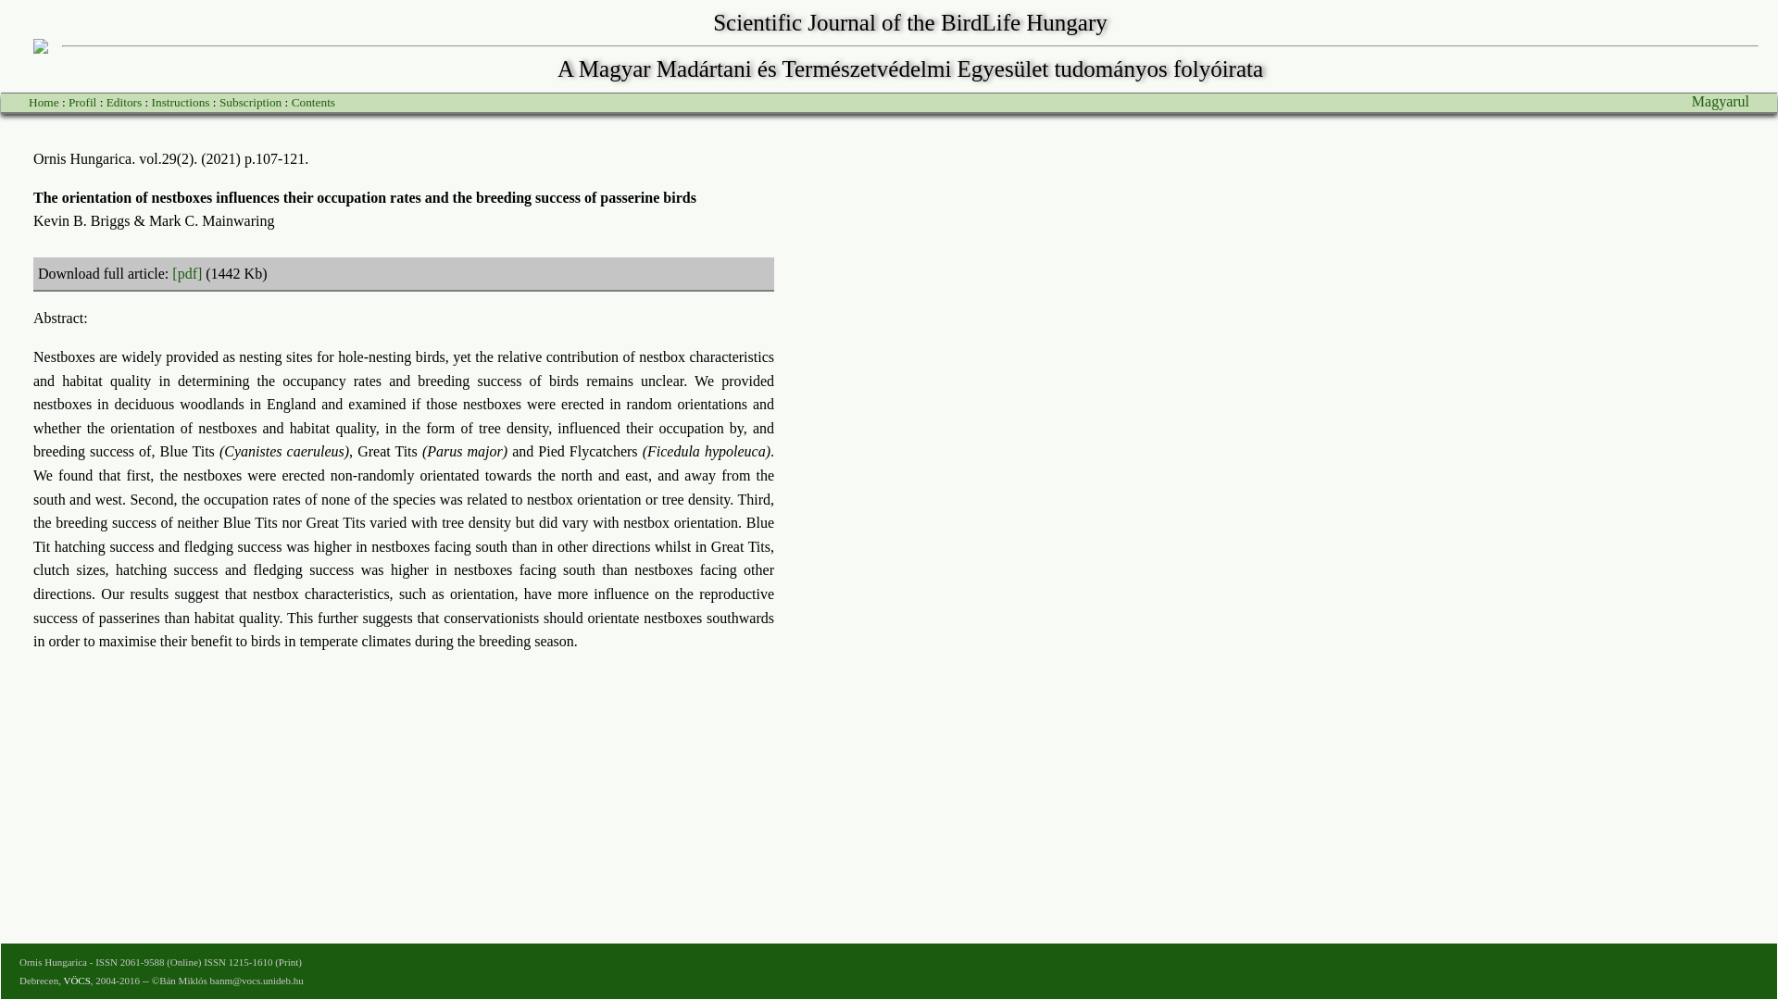  I want to click on Editors, so click(124, 102).